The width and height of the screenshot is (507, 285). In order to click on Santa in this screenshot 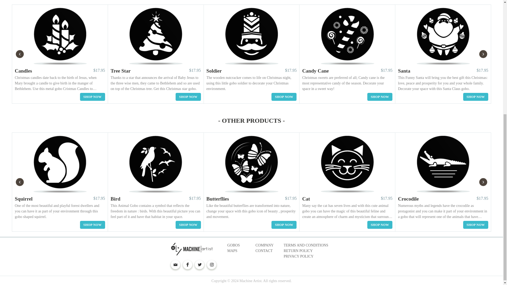, I will do `click(404, 71)`.